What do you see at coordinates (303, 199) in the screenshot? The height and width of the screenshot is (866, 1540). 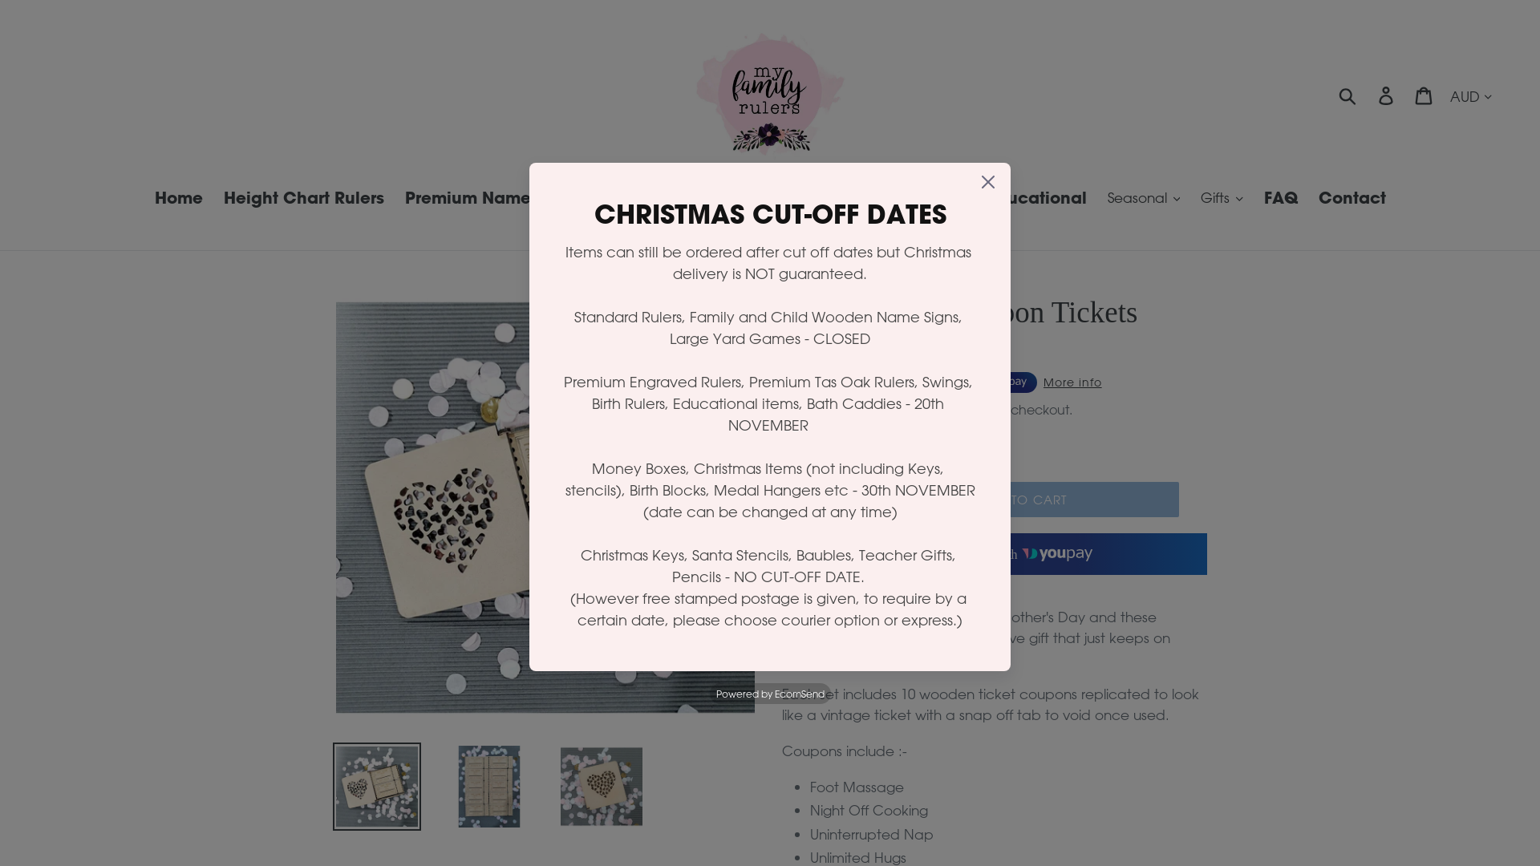 I see `Height Chart Rulers` at bounding box center [303, 199].